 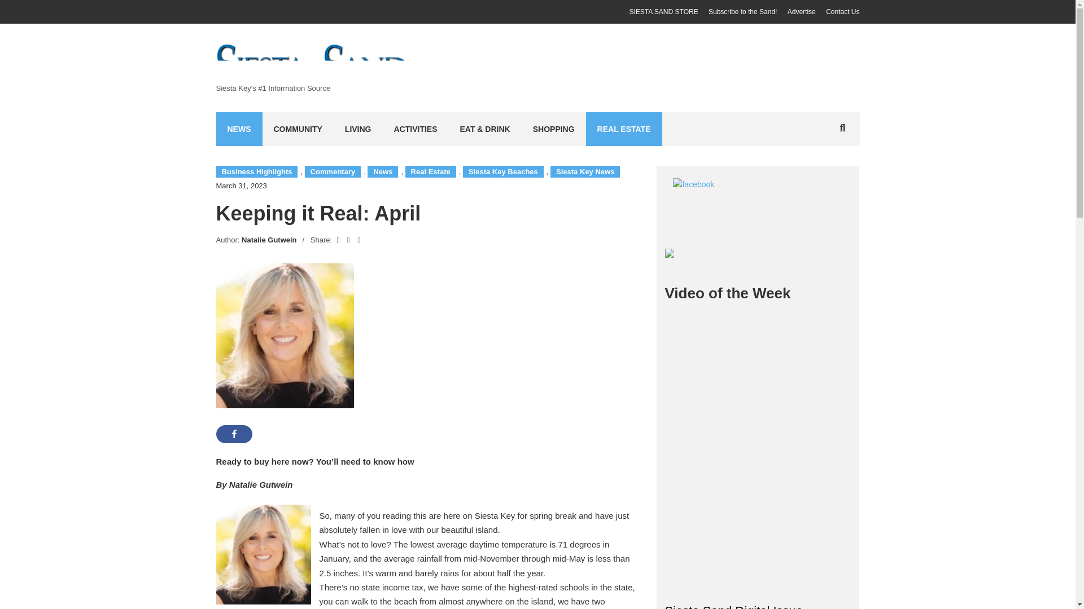 What do you see at coordinates (416, 129) in the screenshot?
I see `ACTIVITIES` at bounding box center [416, 129].